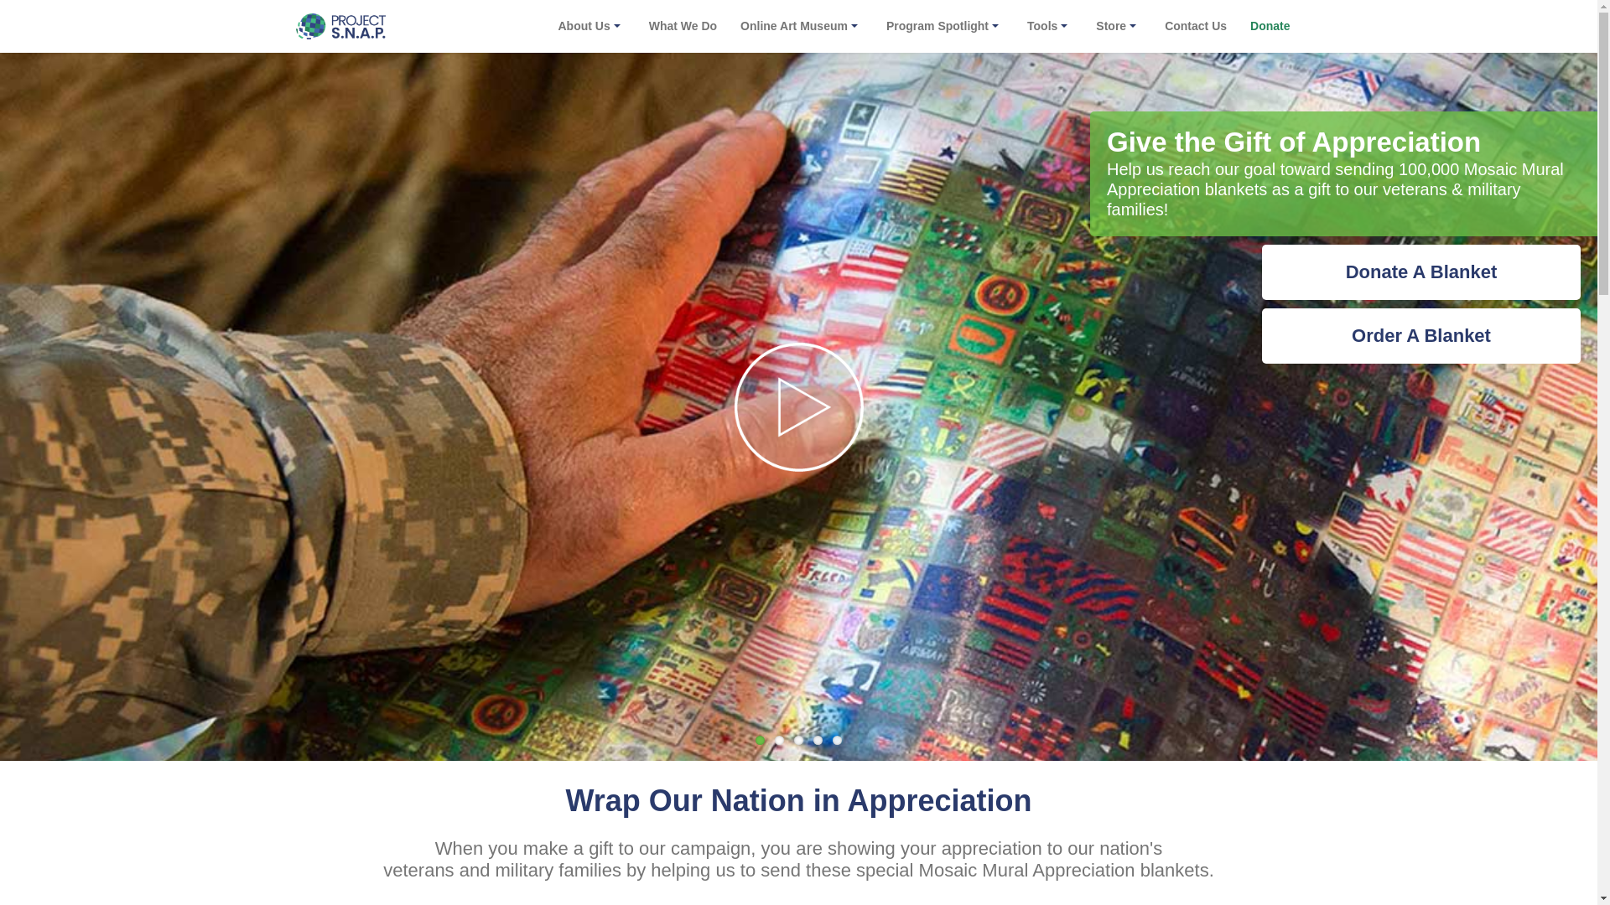 Image resolution: width=1610 pixels, height=905 pixels. What do you see at coordinates (683, 27) in the screenshot?
I see `What We Do` at bounding box center [683, 27].